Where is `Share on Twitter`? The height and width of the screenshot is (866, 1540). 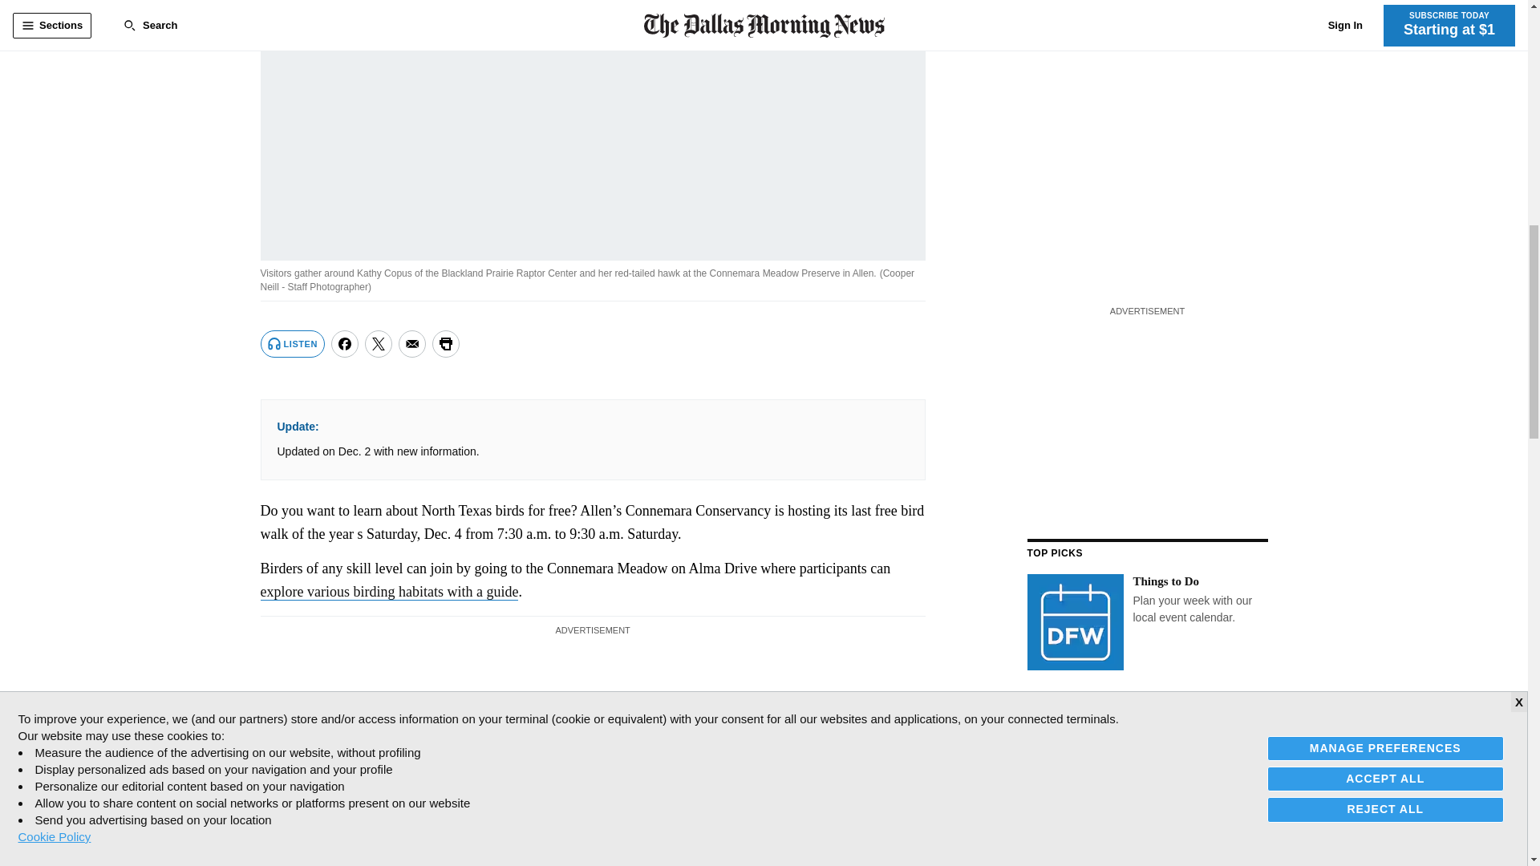 Share on Twitter is located at coordinates (379, 343).